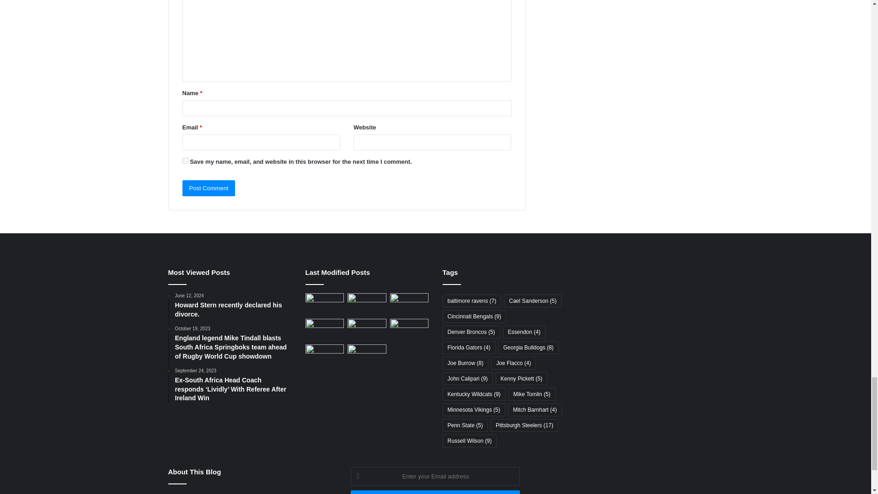 The height and width of the screenshot is (494, 878). What do you see at coordinates (185, 160) in the screenshot?
I see `yes` at bounding box center [185, 160].